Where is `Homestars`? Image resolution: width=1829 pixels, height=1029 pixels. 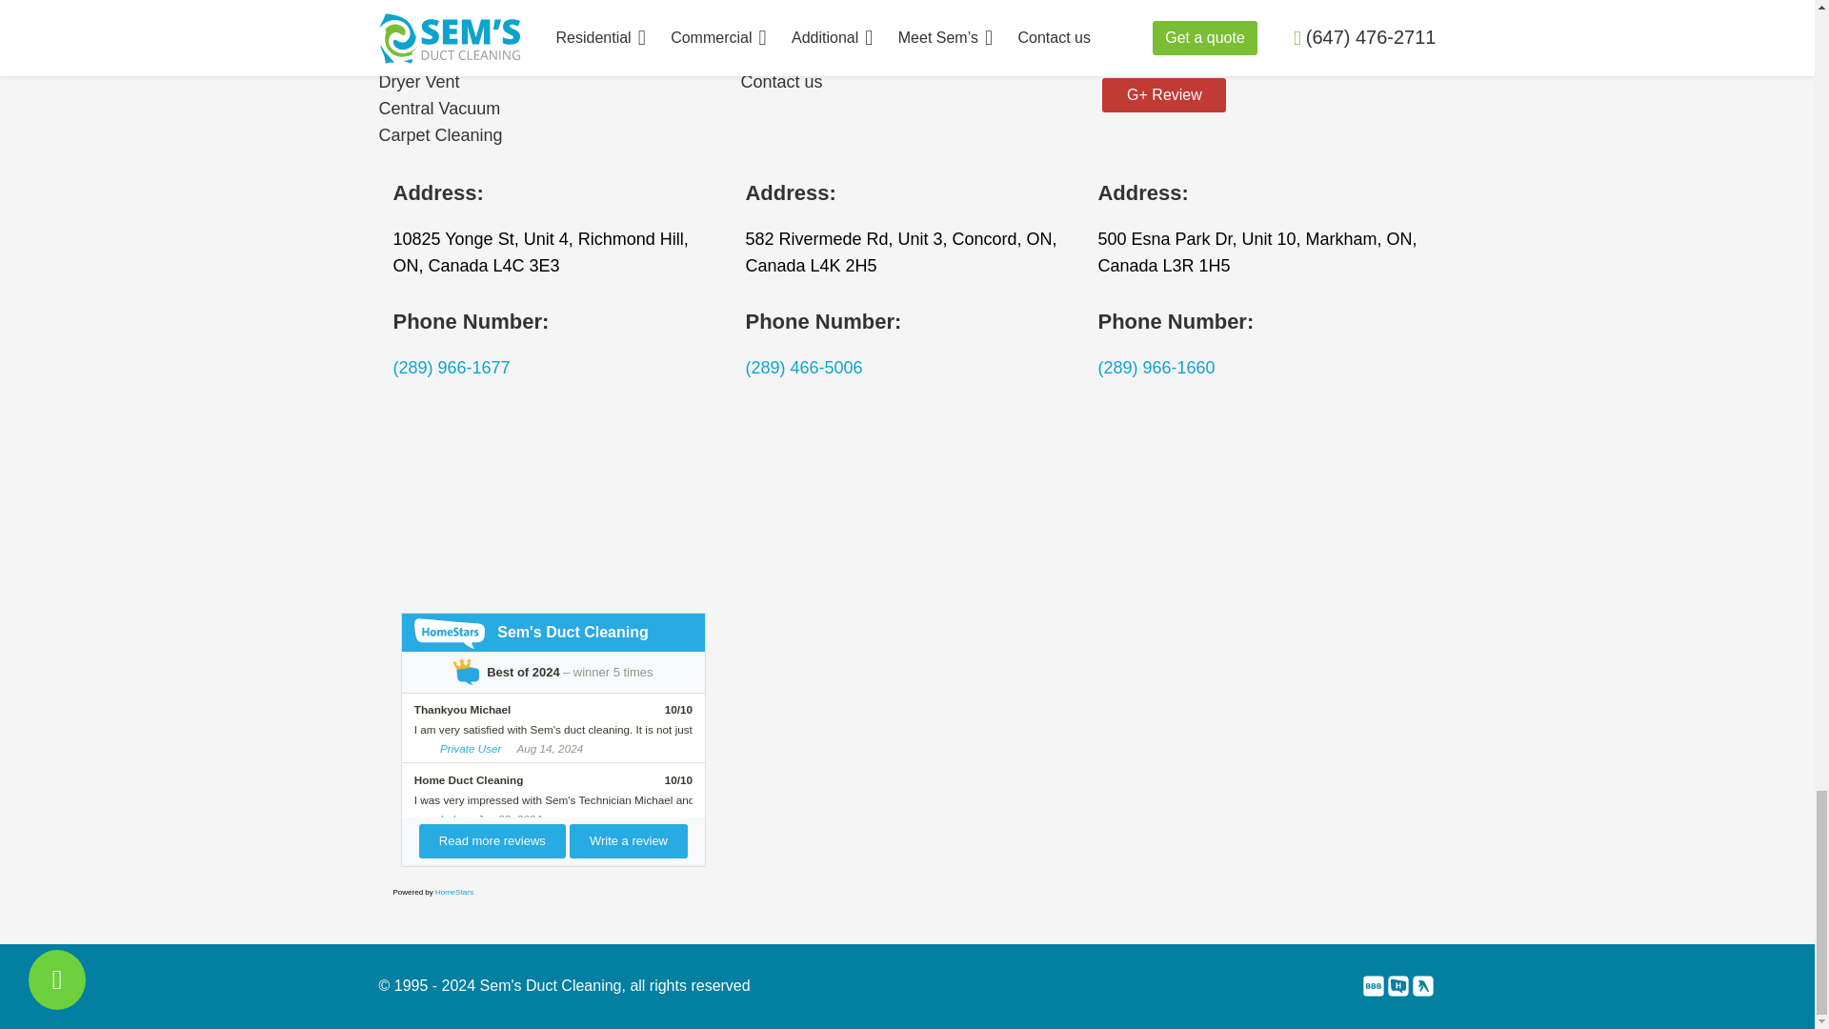 Homestars is located at coordinates (1398, 989).